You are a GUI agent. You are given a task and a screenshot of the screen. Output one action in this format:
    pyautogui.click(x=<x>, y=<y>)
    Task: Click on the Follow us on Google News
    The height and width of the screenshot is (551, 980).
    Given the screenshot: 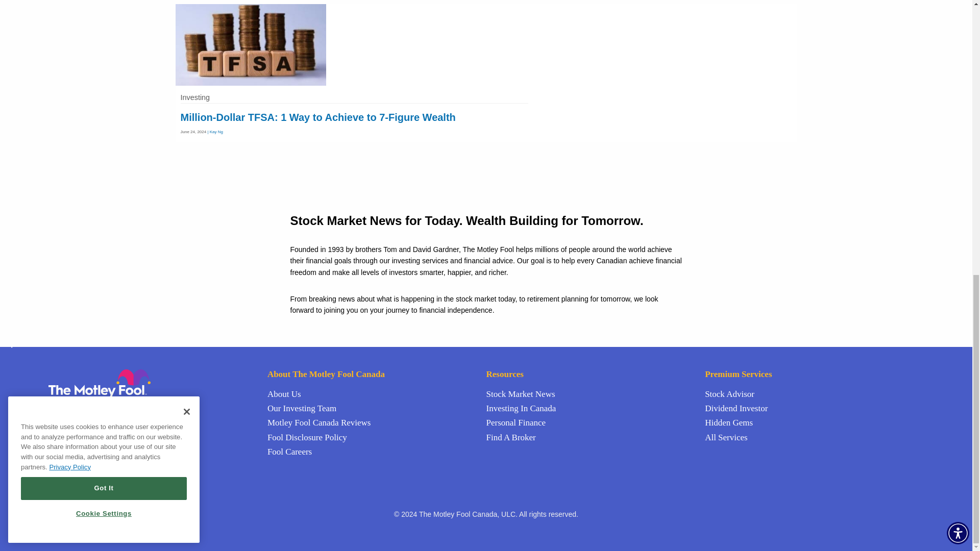 What is the action you would take?
    pyautogui.click(x=91, y=406)
    